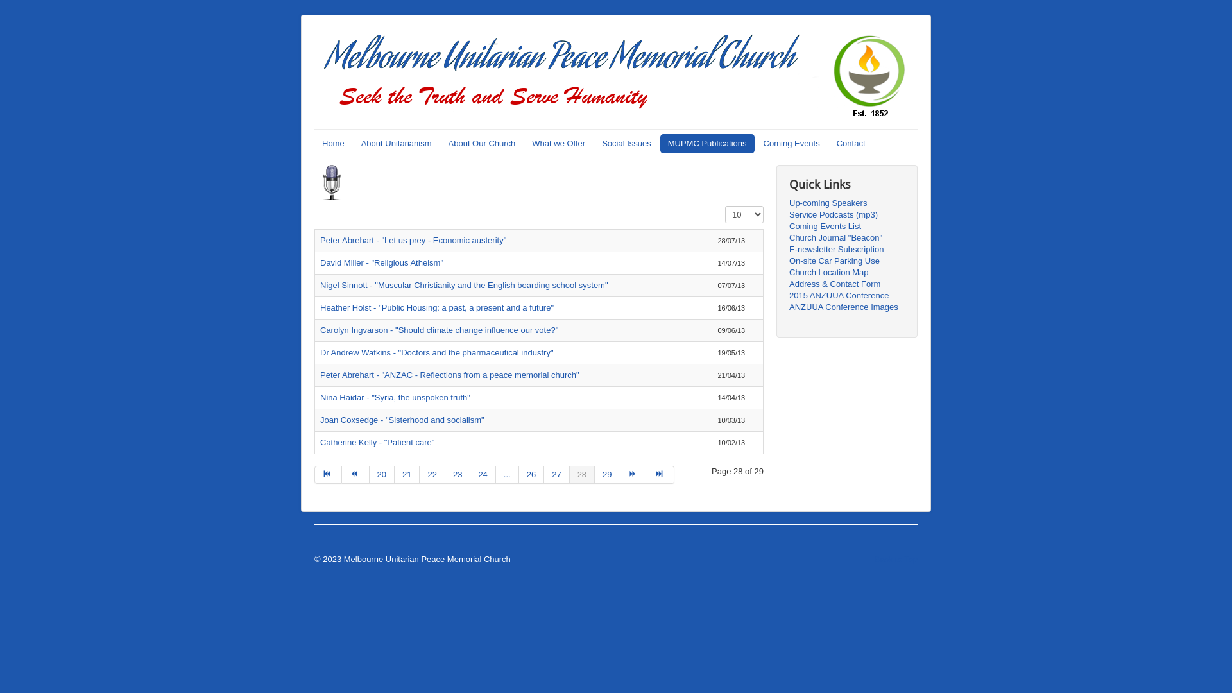 This screenshot has height=693, width=1232. I want to click on 22, so click(432, 475).